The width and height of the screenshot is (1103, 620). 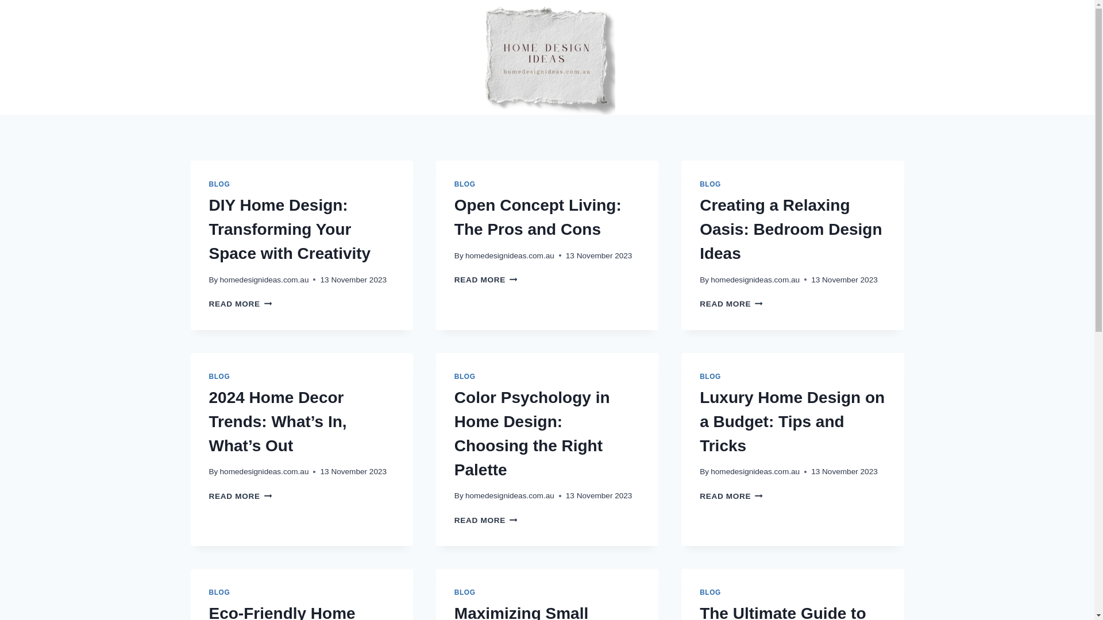 I want to click on BLOG, so click(x=219, y=377).